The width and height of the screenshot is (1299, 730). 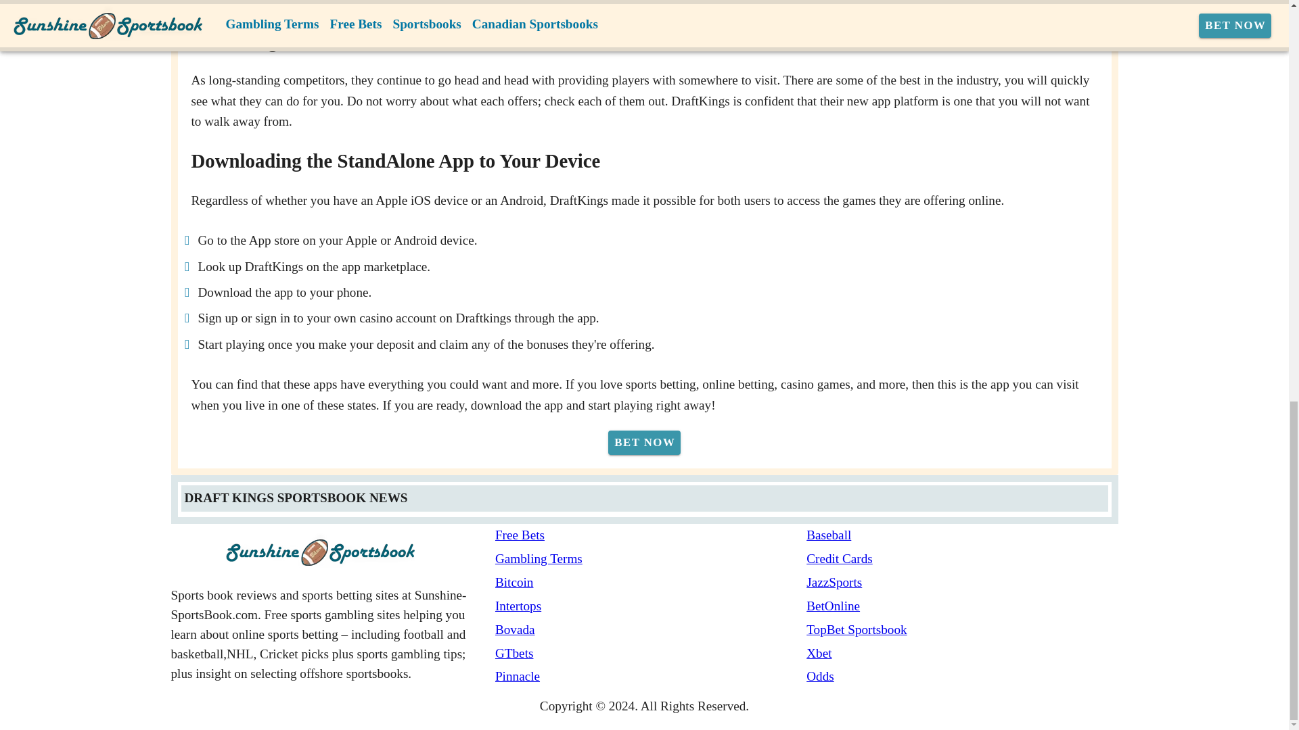 What do you see at coordinates (962, 583) in the screenshot?
I see `JazzSports` at bounding box center [962, 583].